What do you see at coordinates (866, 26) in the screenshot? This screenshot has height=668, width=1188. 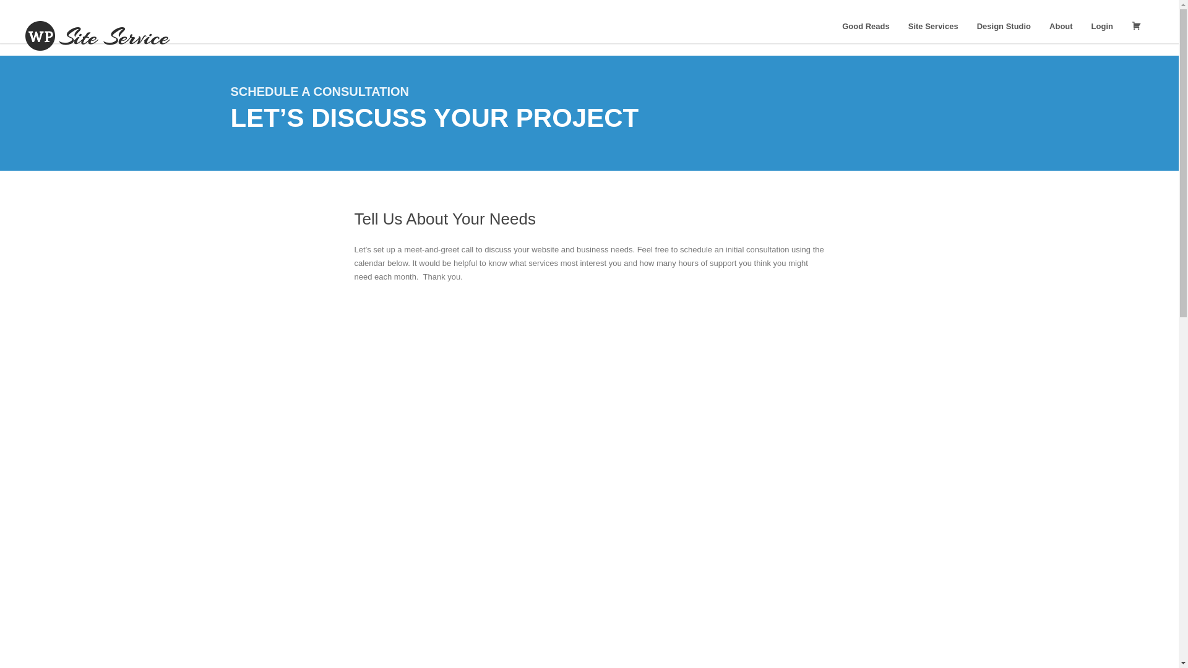 I see `Good Reads` at bounding box center [866, 26].